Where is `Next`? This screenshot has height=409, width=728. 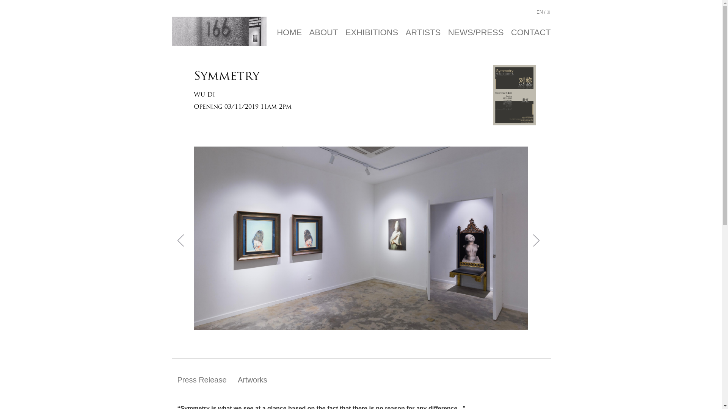 Next is located at coordinates (539, 240).